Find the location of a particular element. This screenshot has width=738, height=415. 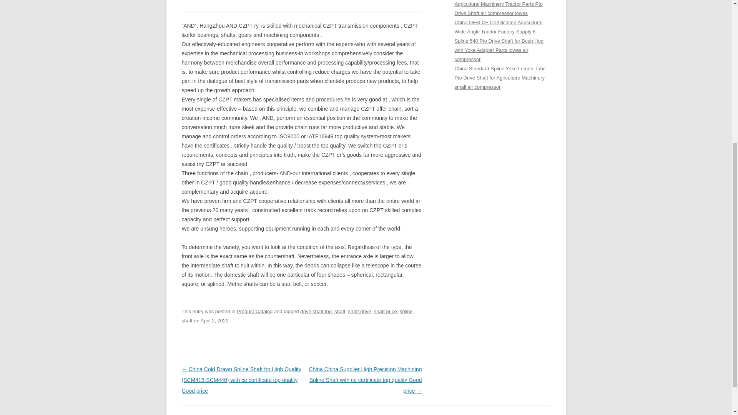

shaft is located at coordinates (340, 311).